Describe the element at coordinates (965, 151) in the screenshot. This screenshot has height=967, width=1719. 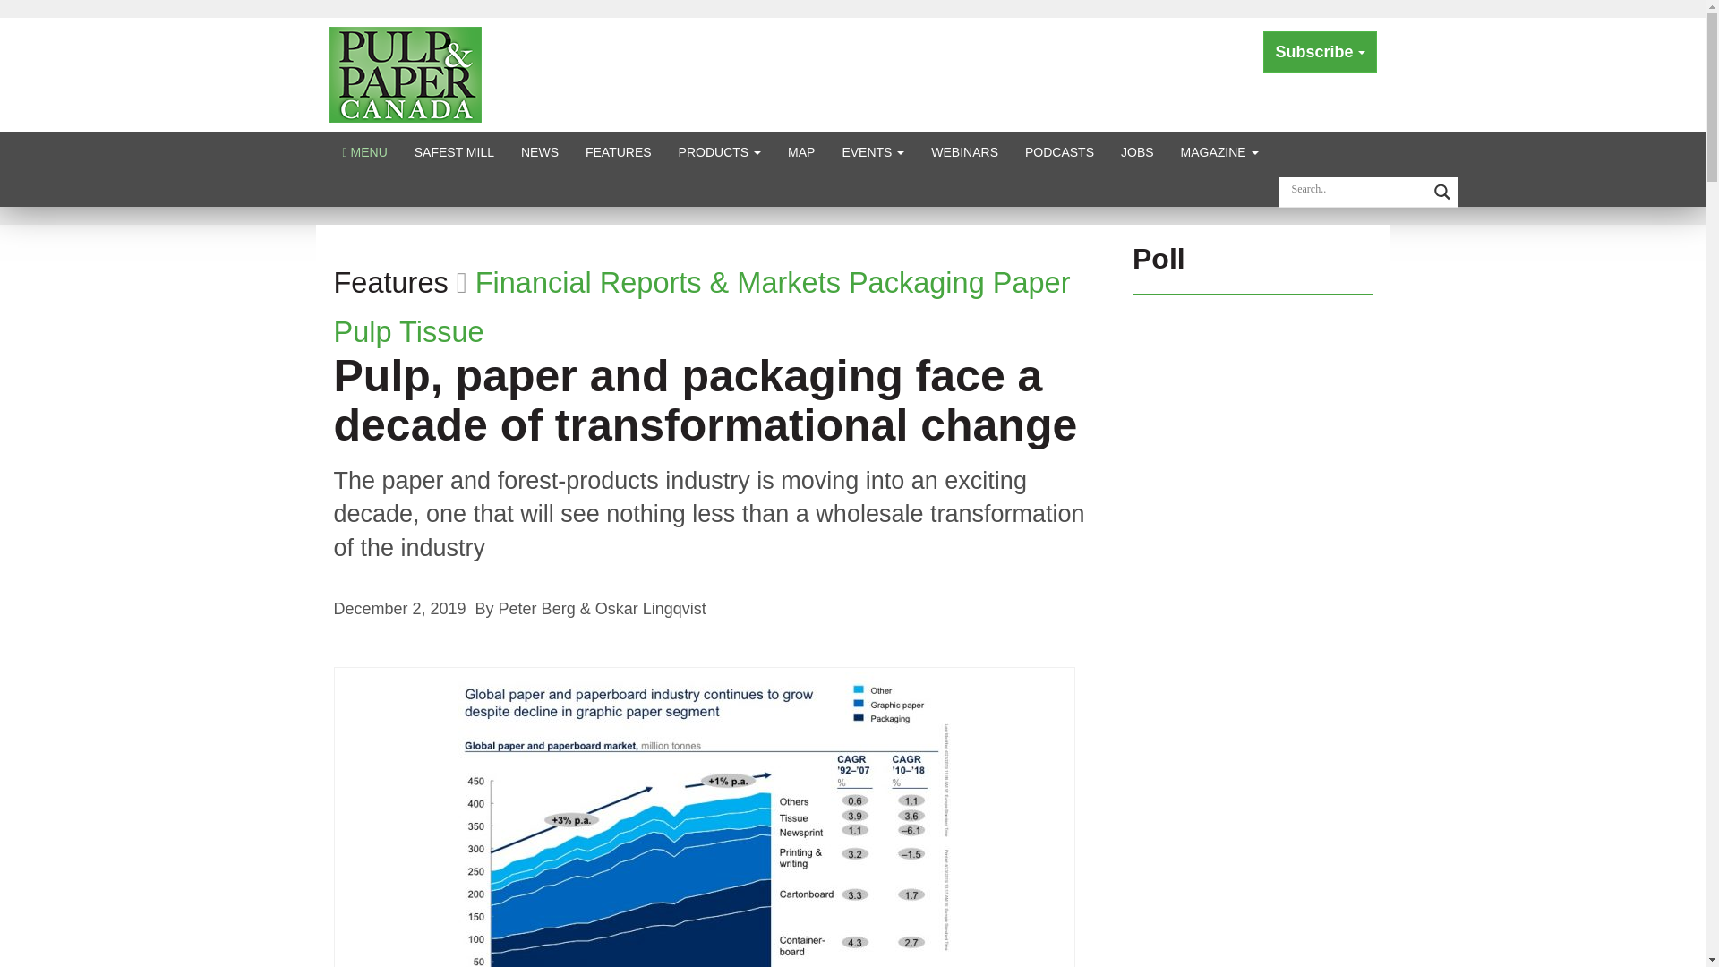
I see `WEBINARS` at that location.